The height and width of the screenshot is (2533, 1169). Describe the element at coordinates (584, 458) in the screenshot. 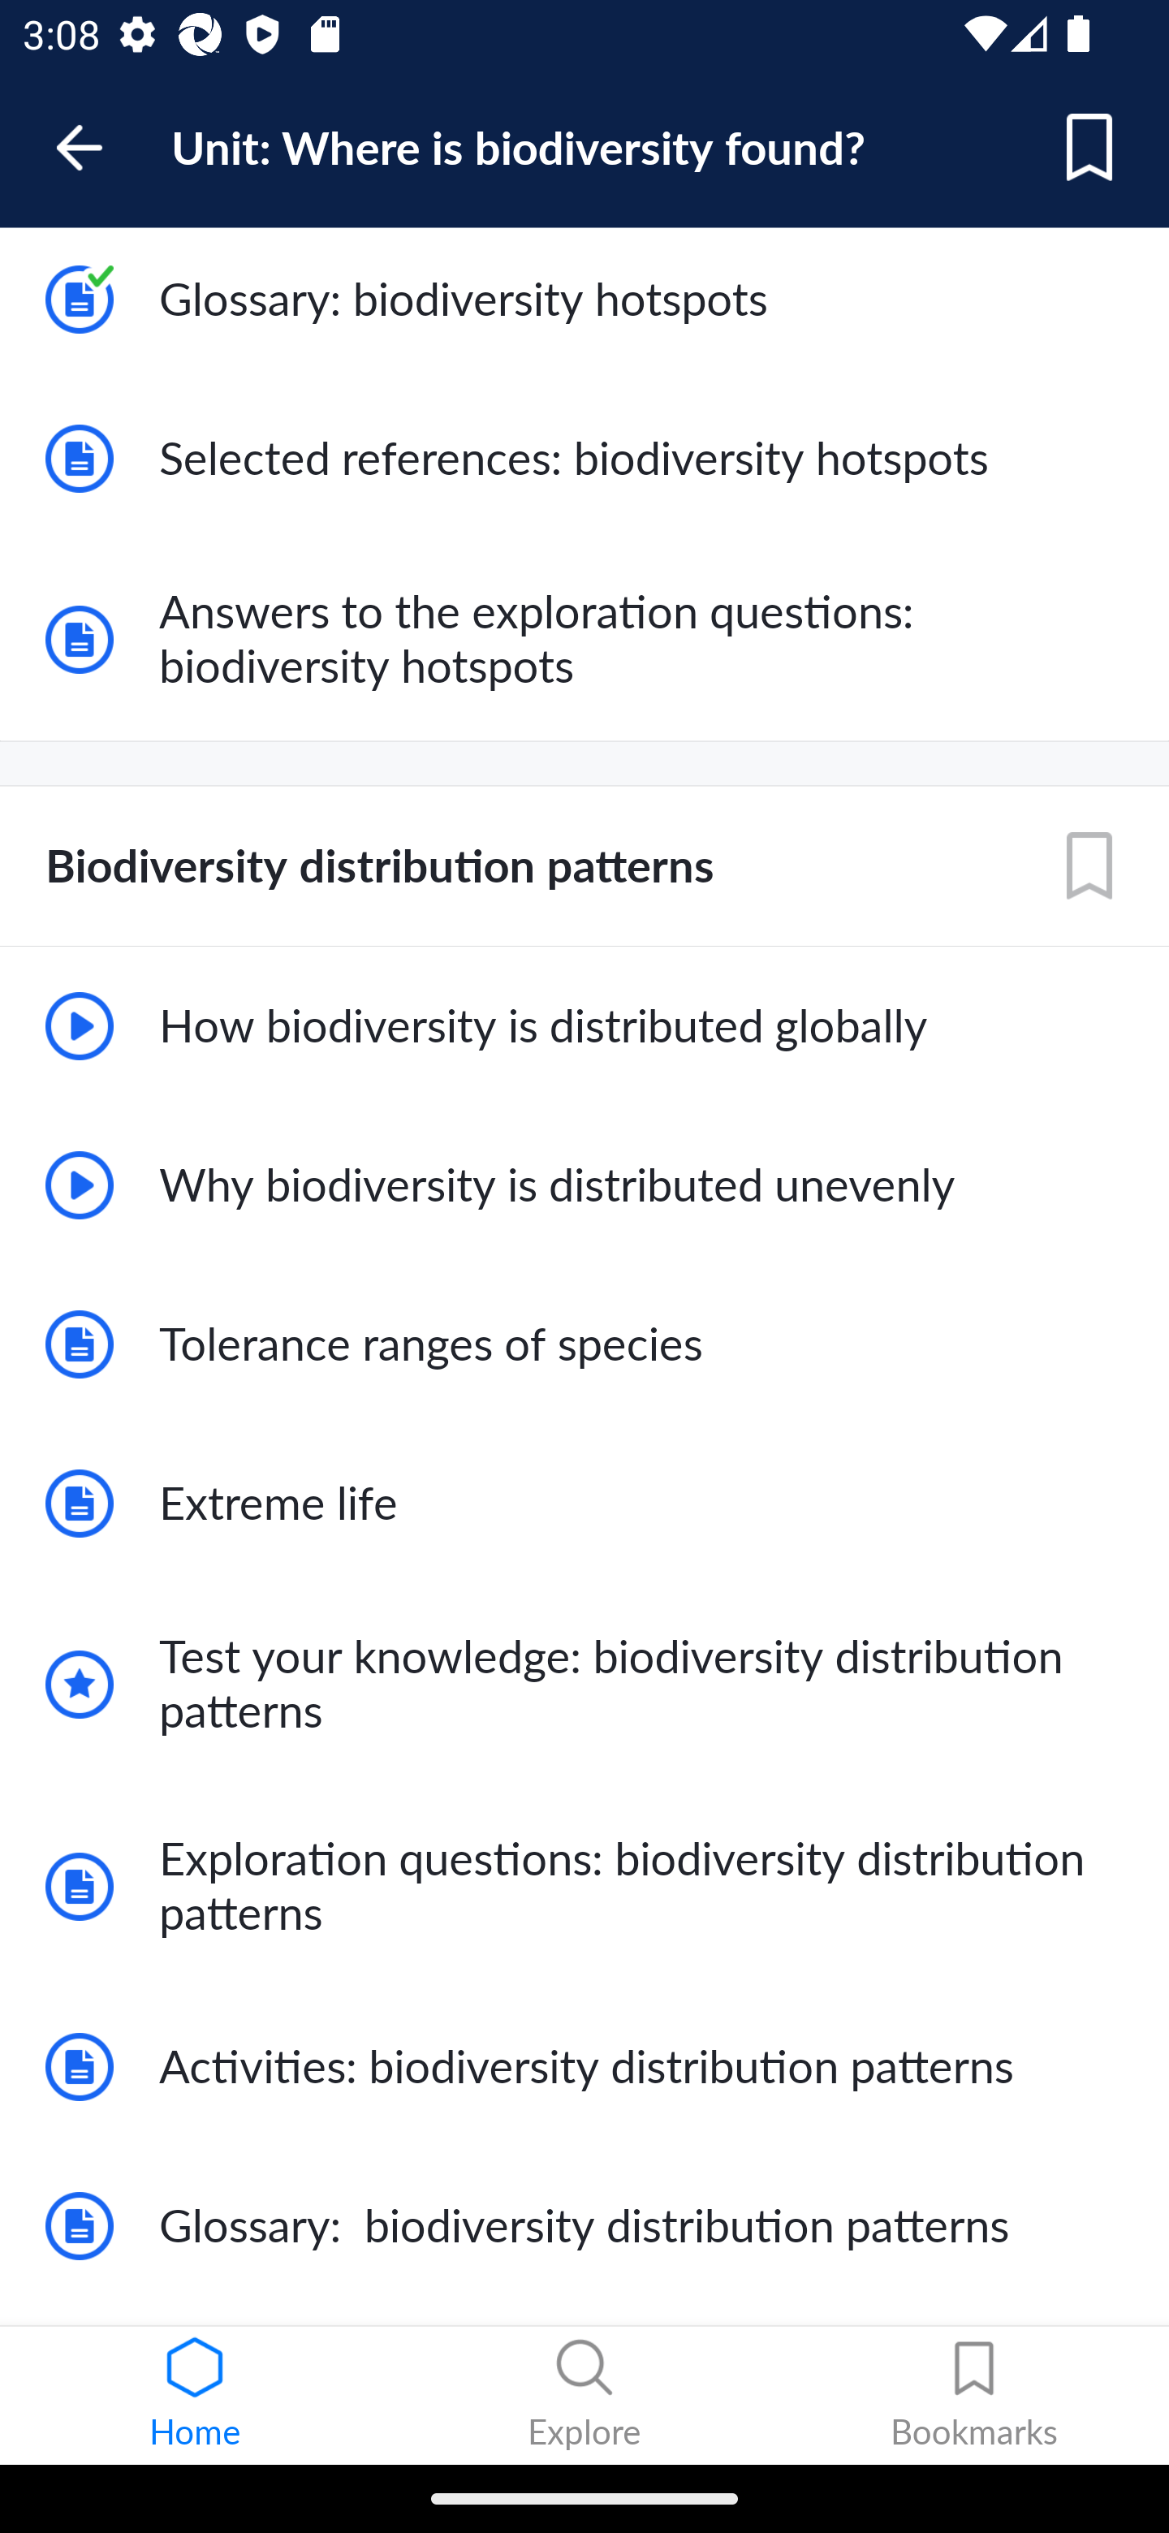

I see `Selected references: biodiversity hotspots` at that location.